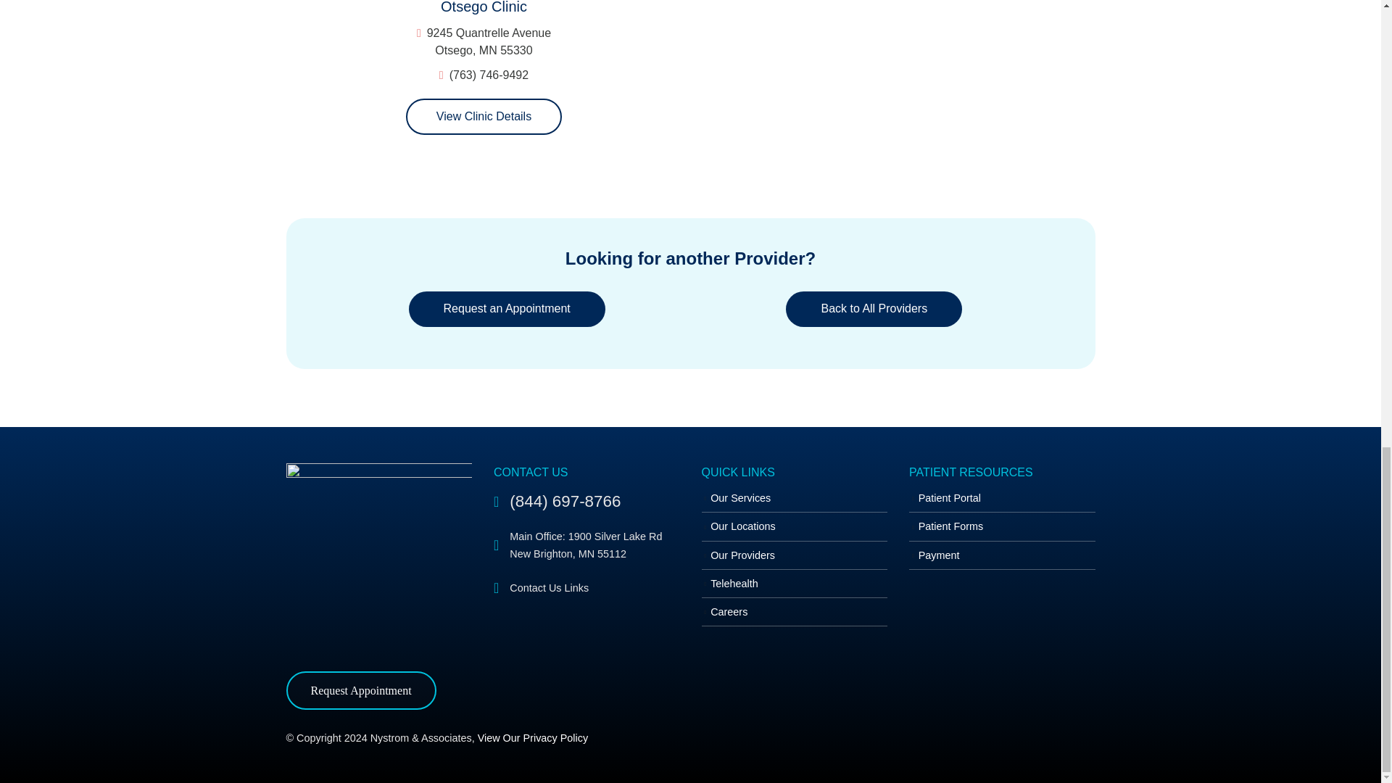  Describe the element at coordinates (484, 116) in the screenshot. I see `Clinic Information` at that location.